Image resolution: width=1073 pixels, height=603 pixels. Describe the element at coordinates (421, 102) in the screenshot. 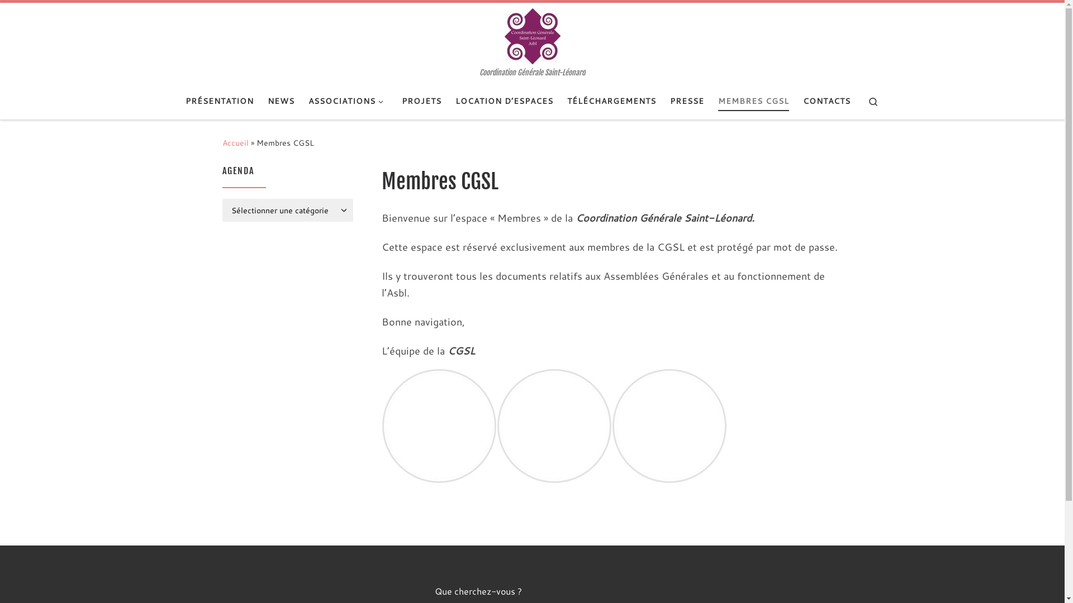

I see `PROJETS` at that location.